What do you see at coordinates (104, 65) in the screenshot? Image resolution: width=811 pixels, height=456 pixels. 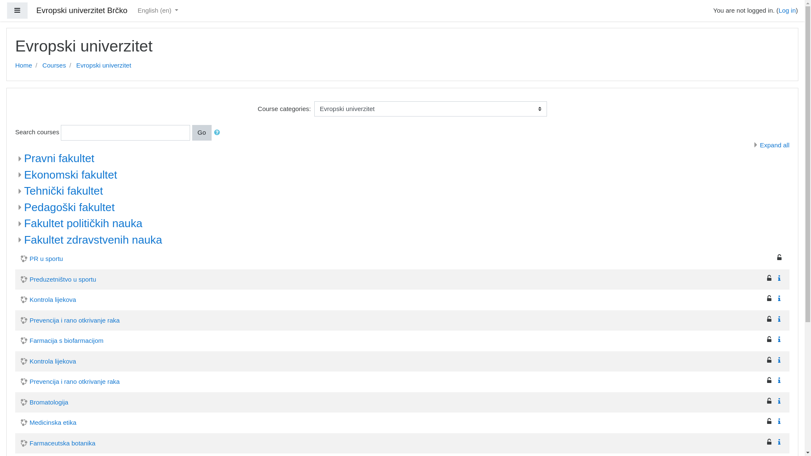 I see `Evropski univerzitet` at bounding box center [104, 65].